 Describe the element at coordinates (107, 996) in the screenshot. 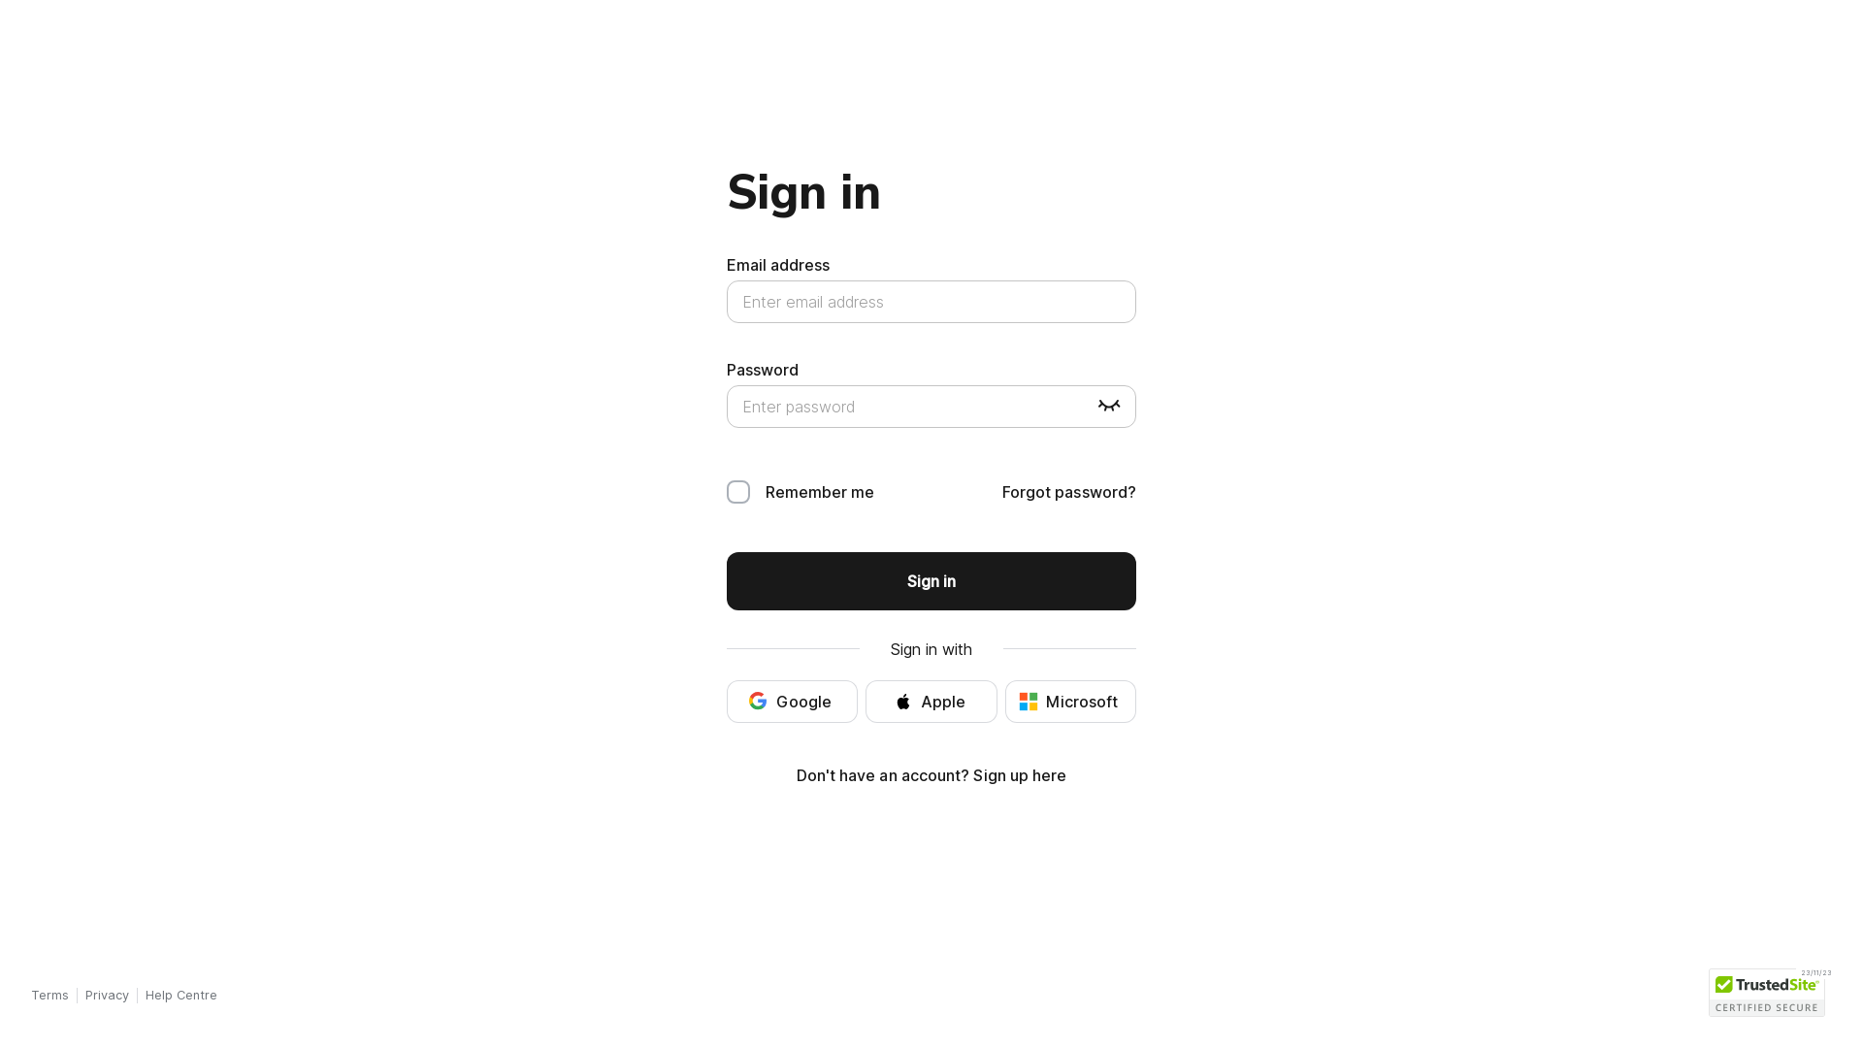

I see `Privacy` at that location.